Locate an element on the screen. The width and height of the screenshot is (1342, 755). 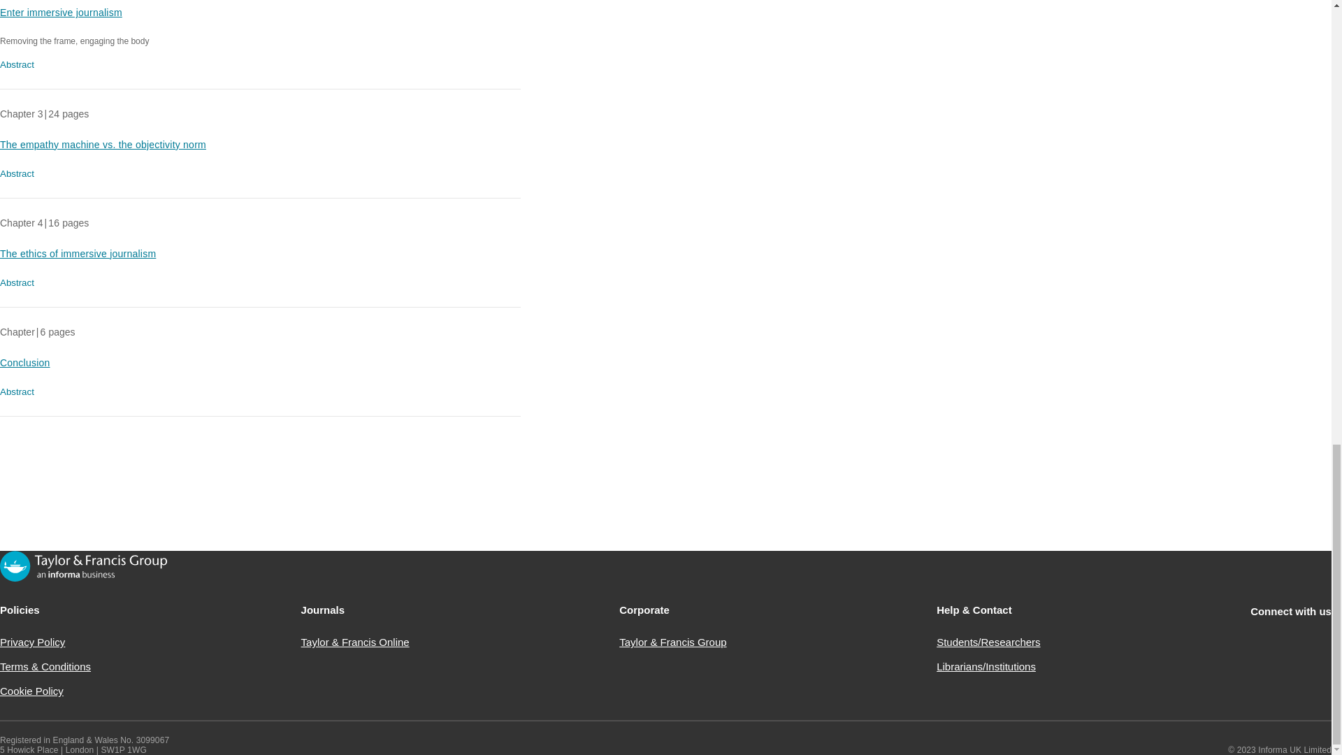
The empathy machine vs. the objectivity norm is located at coordinates (103, 144).